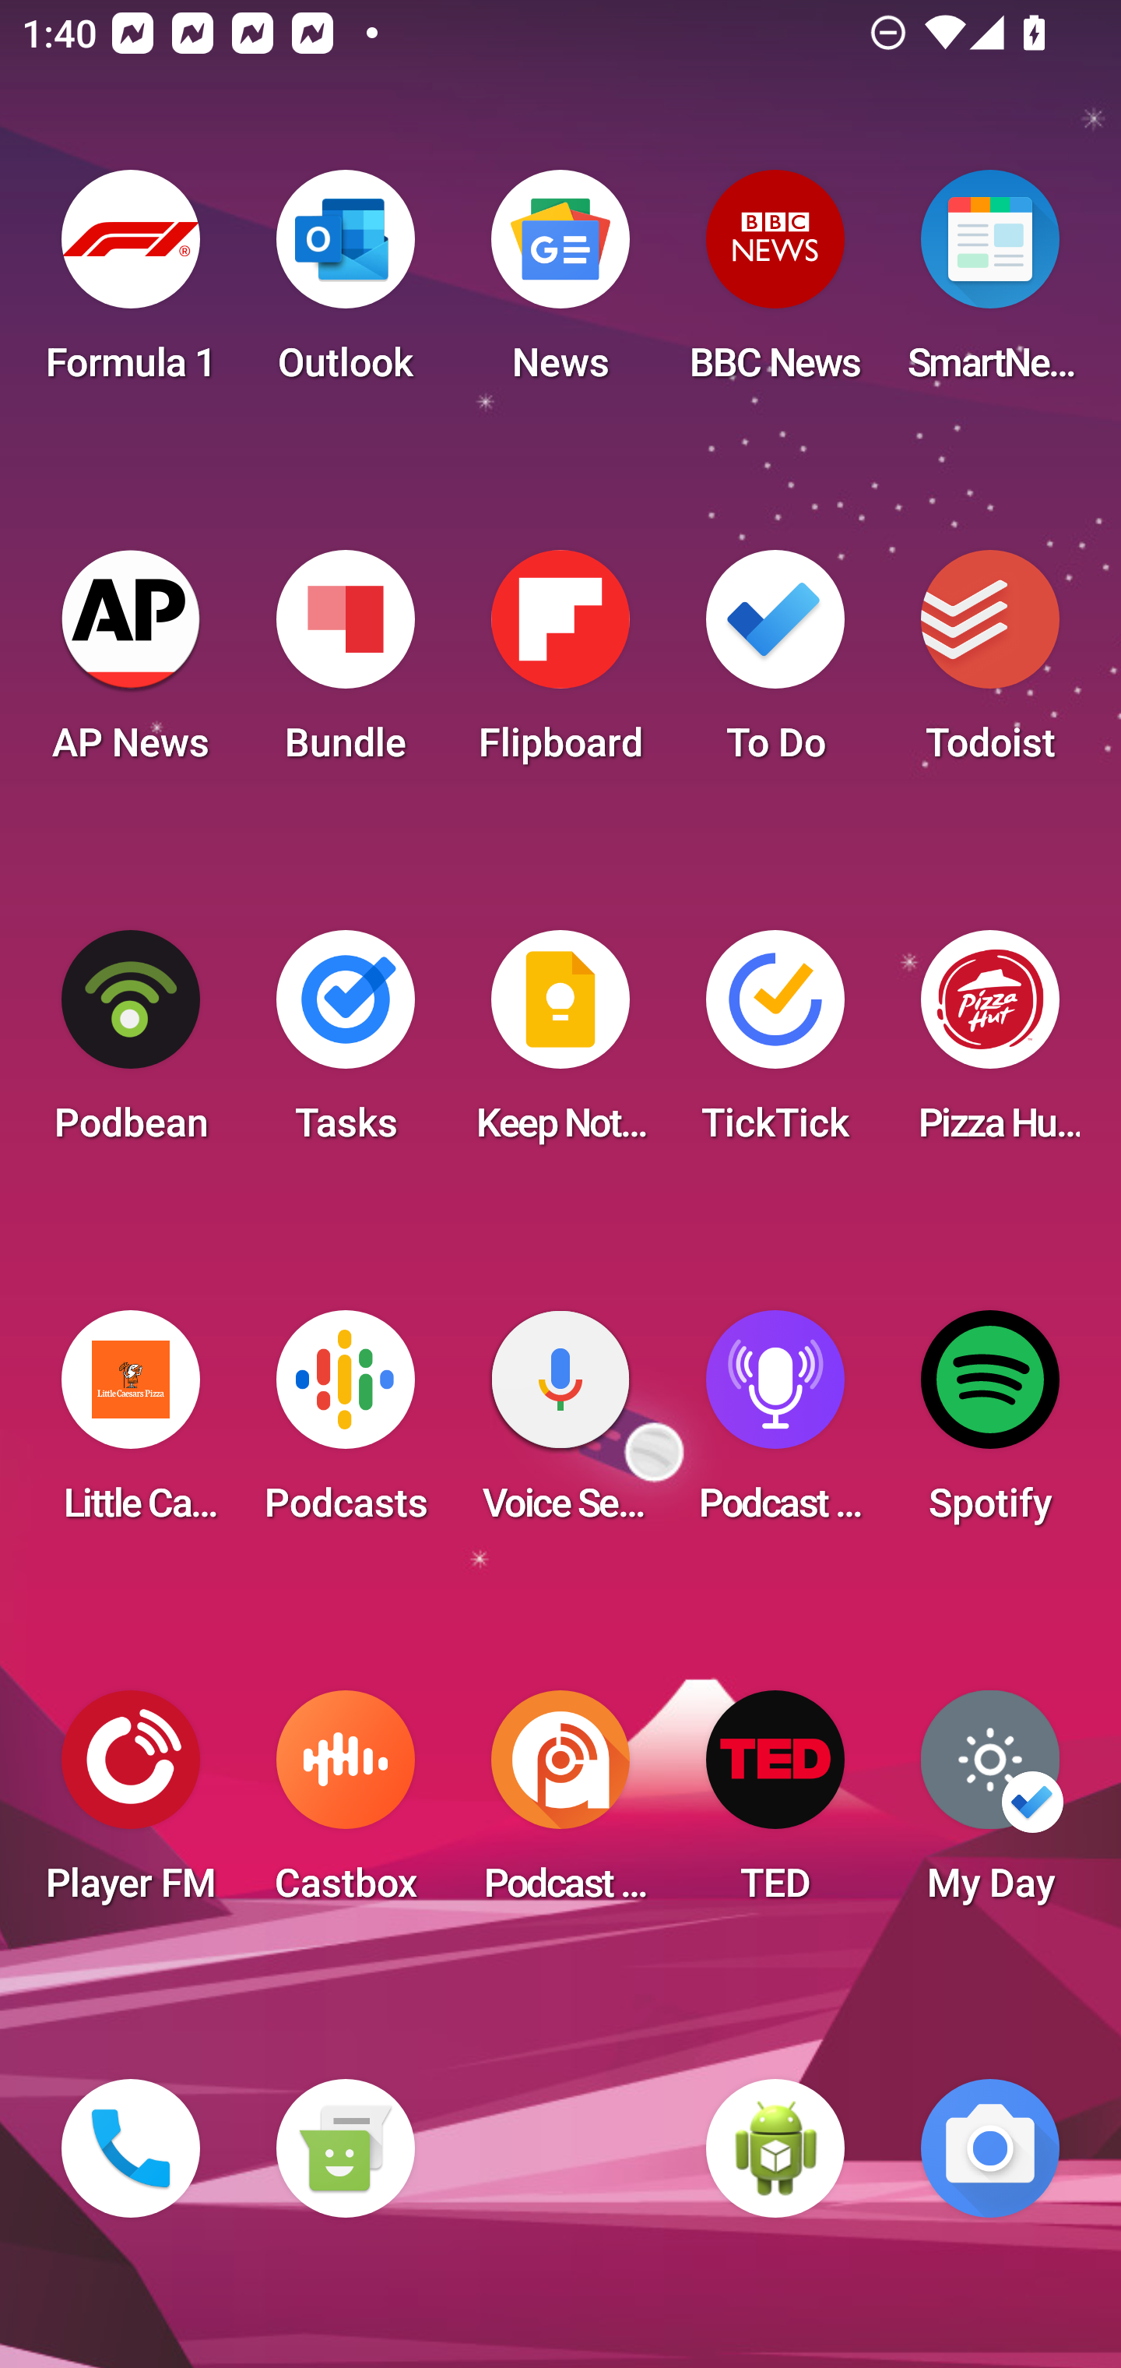 The height and width of the screenshot is (2368, 1121). What do you see at coordinates (345, 2148) in the screenshot?
I see `Messaging` at bounding box center [345, 2148].